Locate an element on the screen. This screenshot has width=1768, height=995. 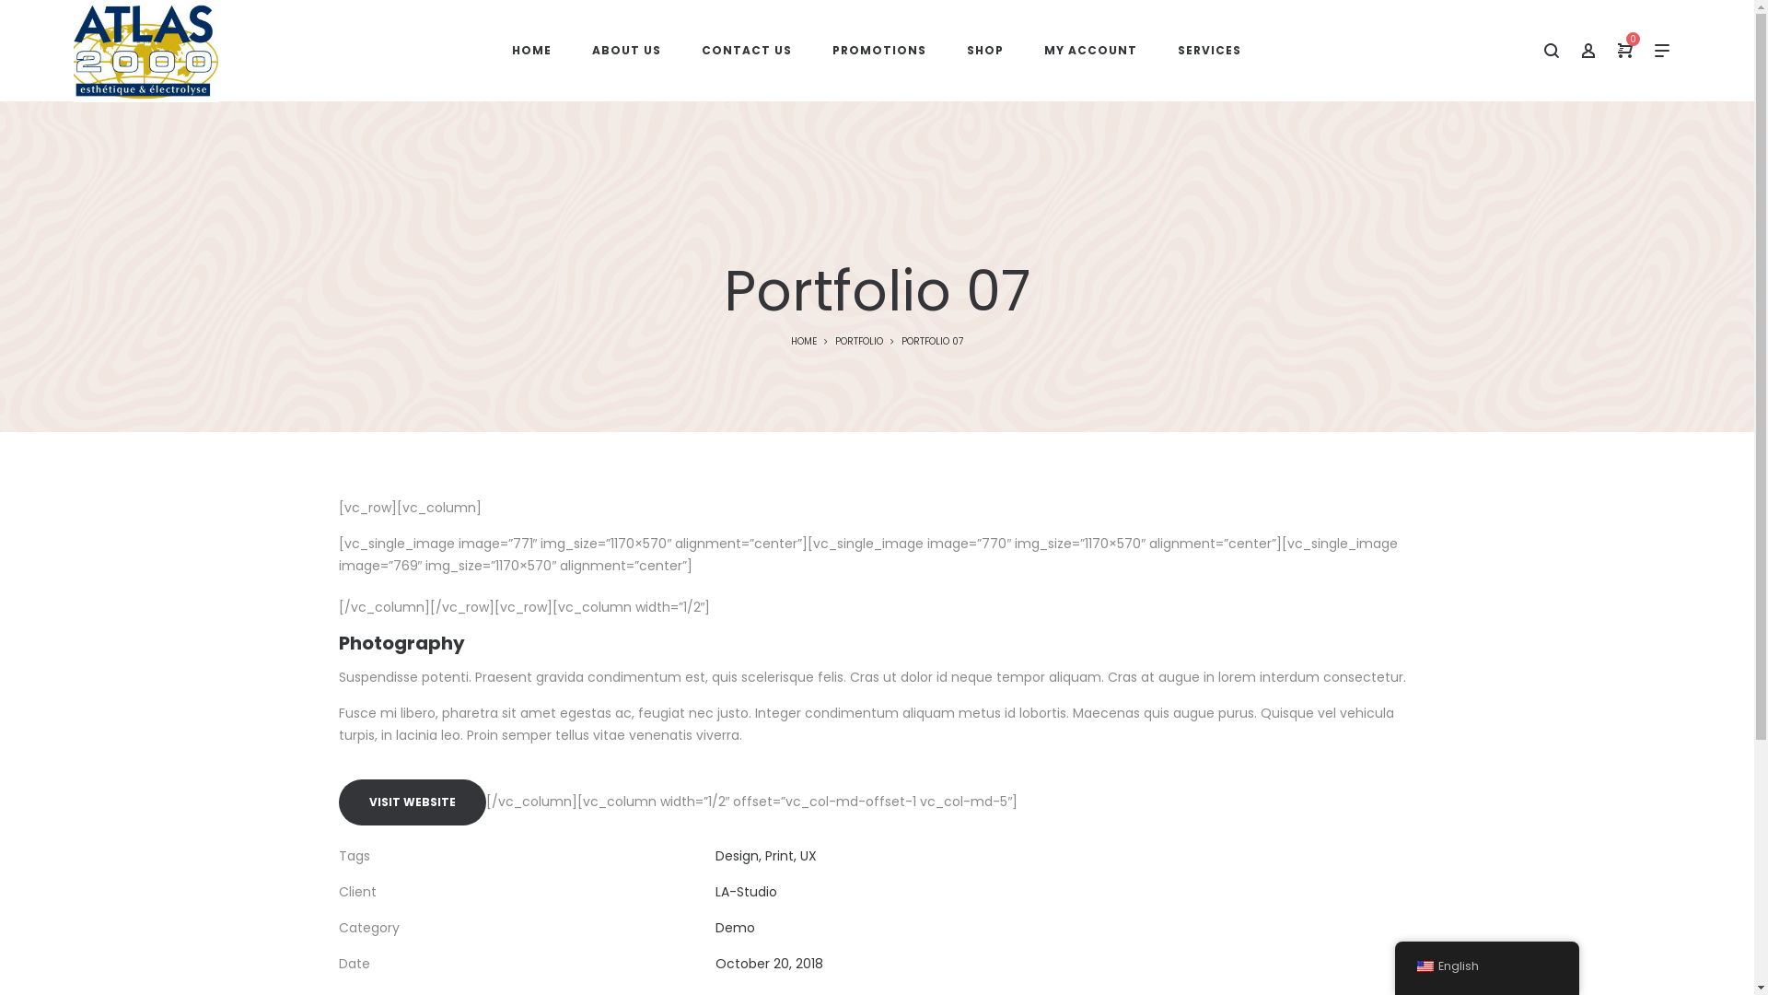
UX is located at coordinates (808, 856).